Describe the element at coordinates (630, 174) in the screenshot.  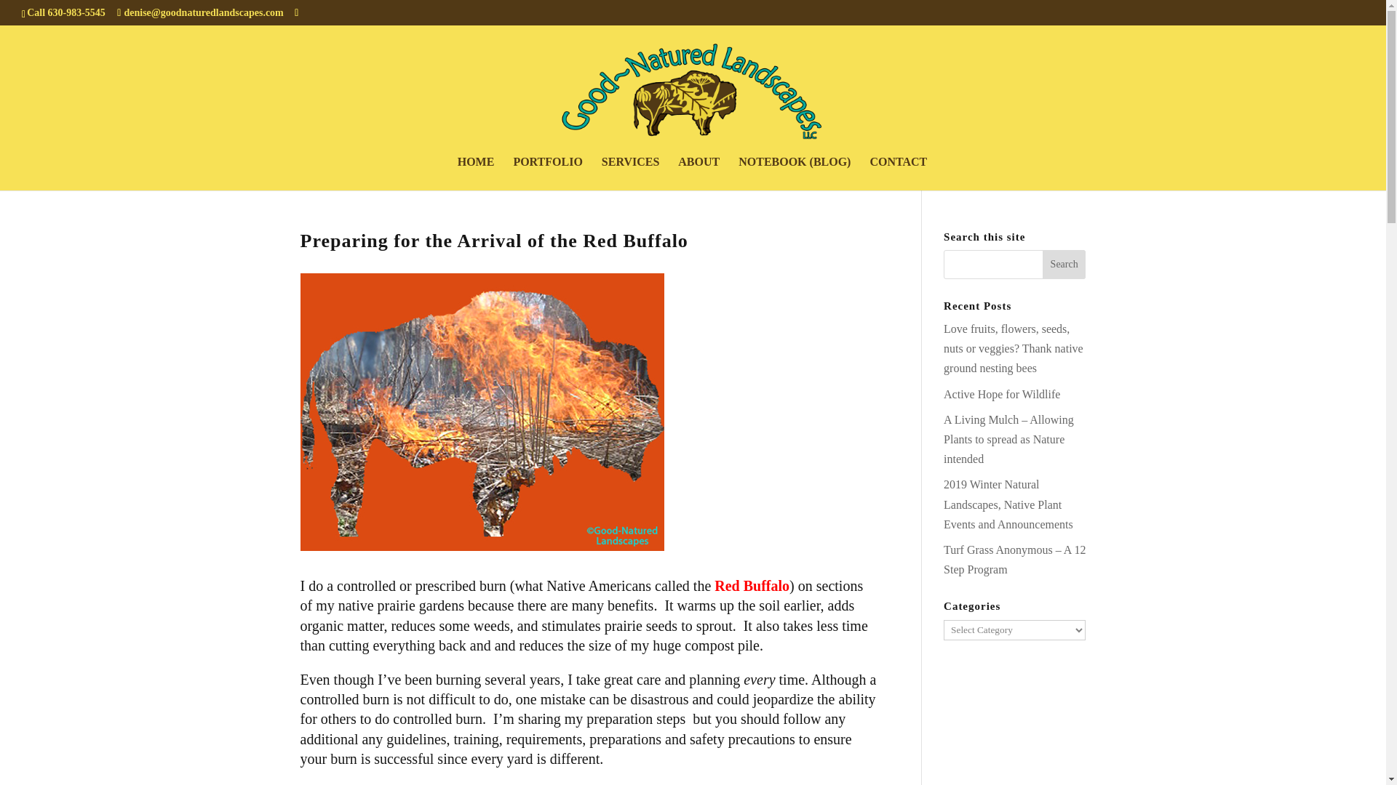
I see `SERVICES` at that location.